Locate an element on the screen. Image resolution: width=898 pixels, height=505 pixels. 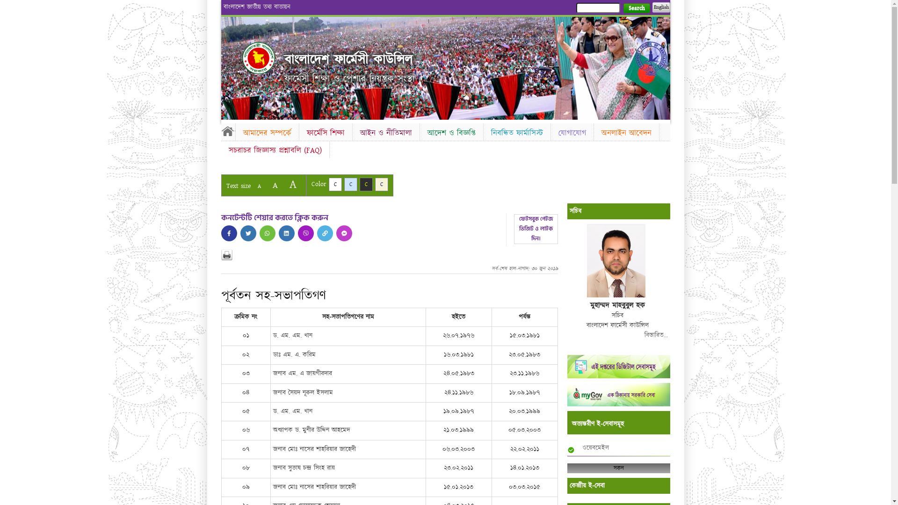
English is located at coordinates (661, 7).